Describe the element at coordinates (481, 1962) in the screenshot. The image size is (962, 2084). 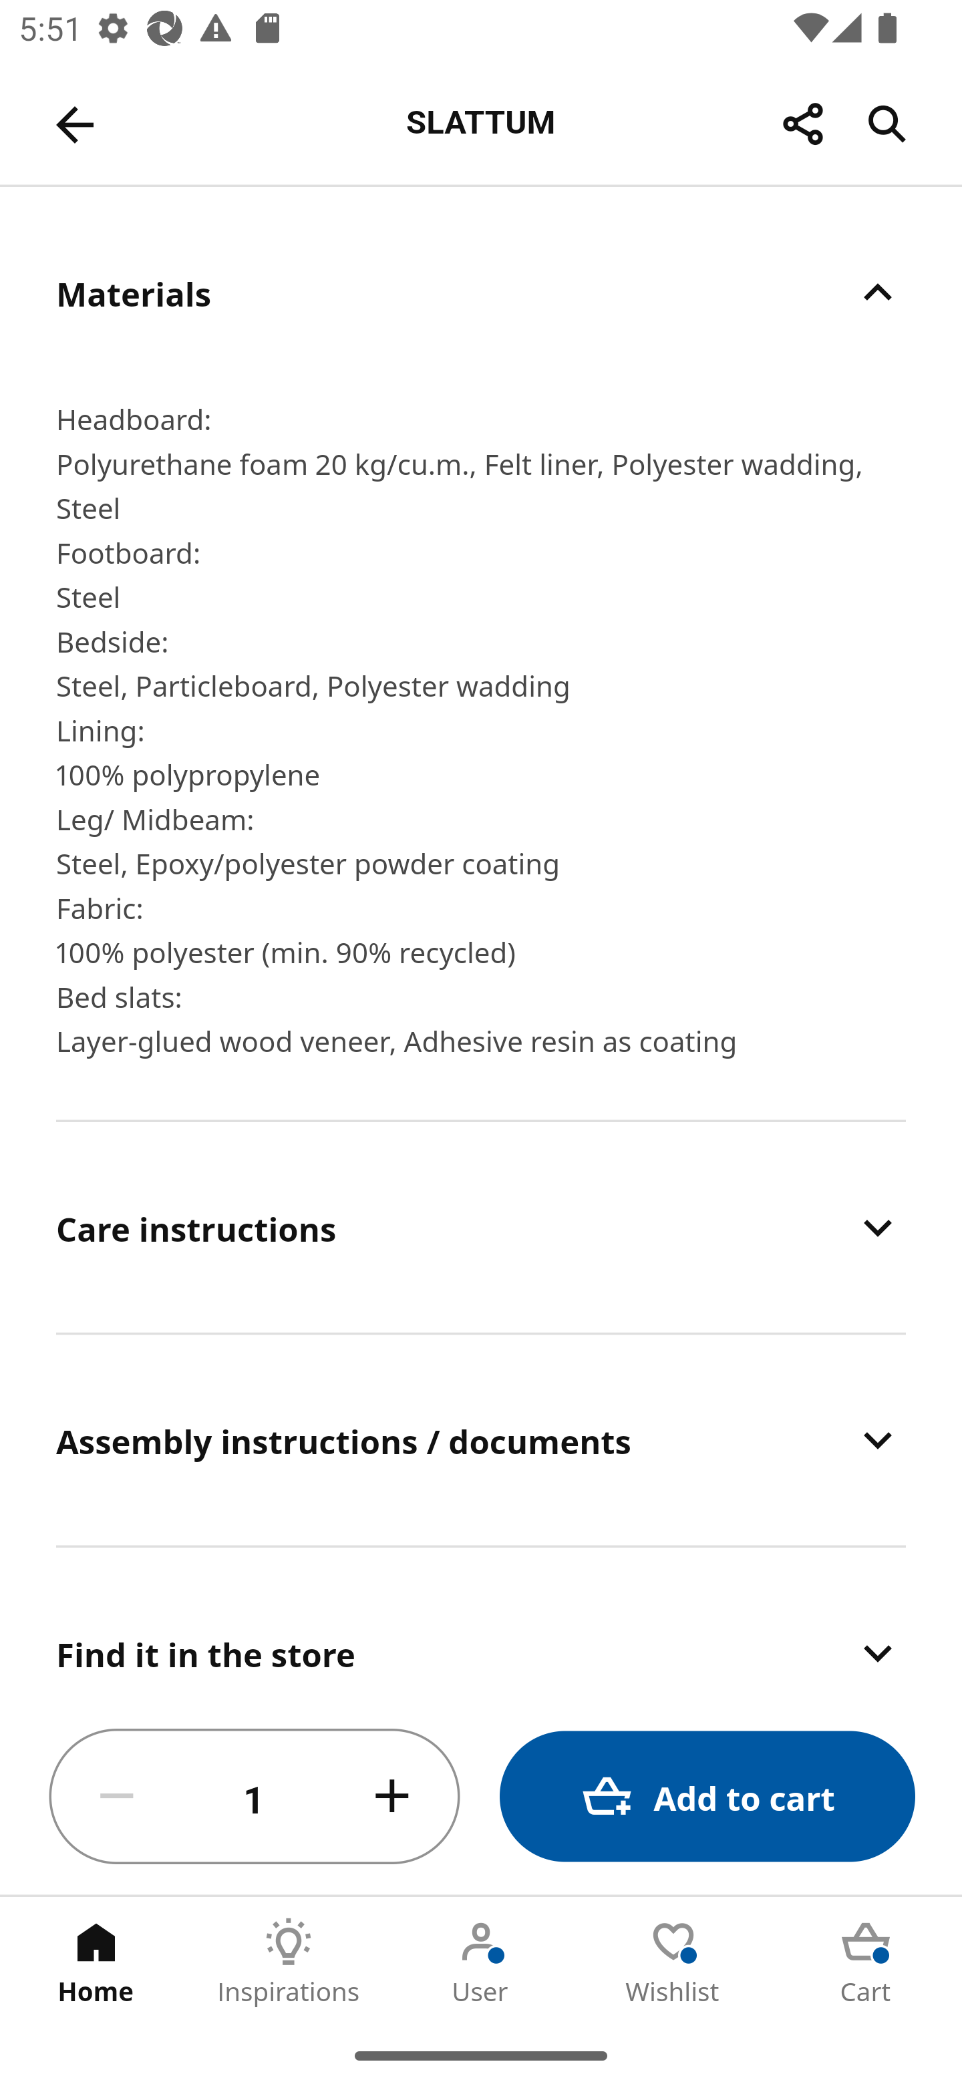
I see `User
Tab 3 of 5` at that location.